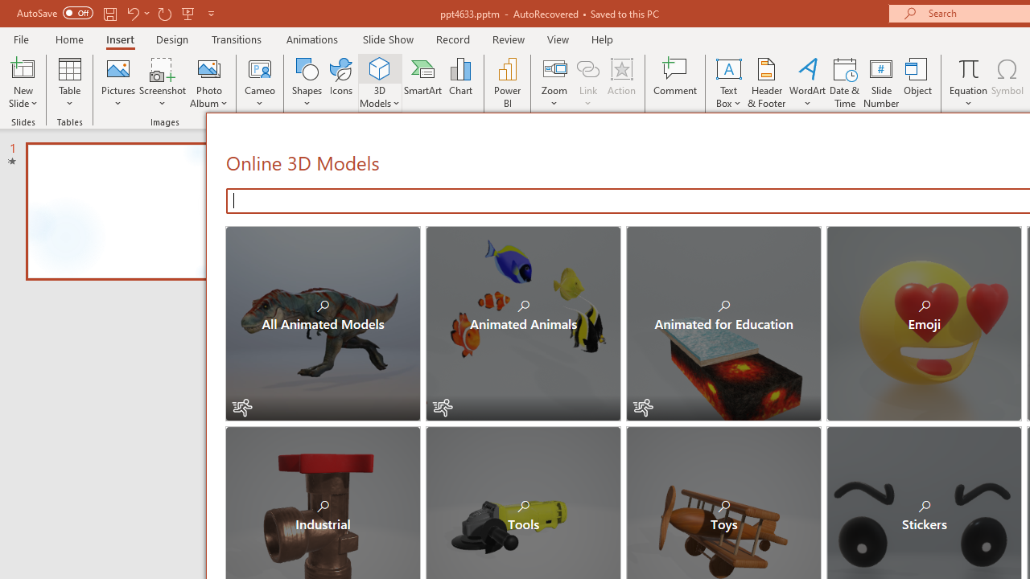 The width and height of the screenshot is (1030, 579). I want to click on Table, so click(69, 82).